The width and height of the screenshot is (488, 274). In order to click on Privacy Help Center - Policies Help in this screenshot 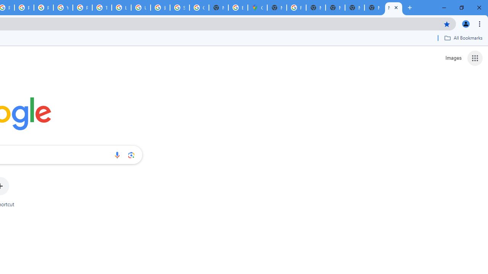, I will do `click(24, 8)`.